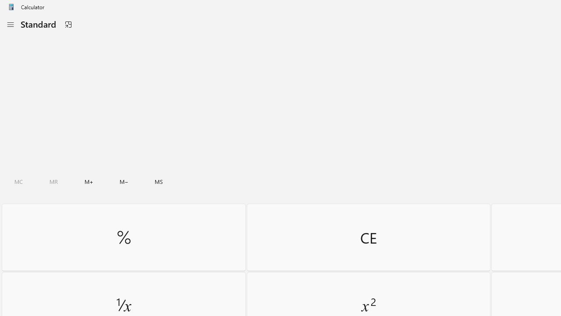  Describe the element at coordinates (124, 237) in the screenshot. I see `Percent` at that location.